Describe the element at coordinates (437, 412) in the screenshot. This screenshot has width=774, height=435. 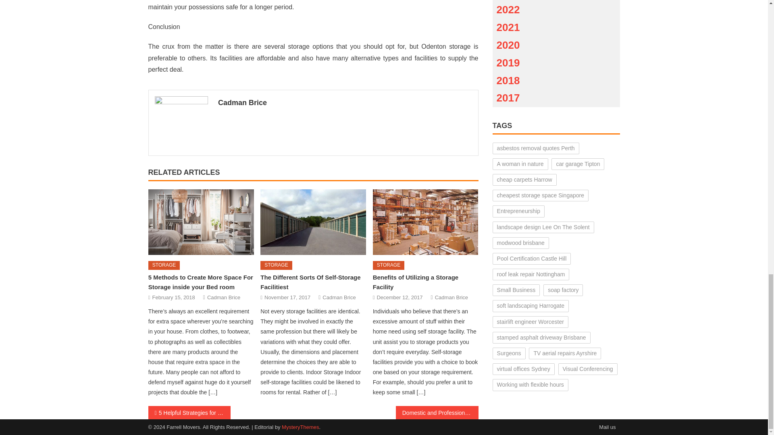
I see `Domestic and Professional Moving Made Simpler` at that location.